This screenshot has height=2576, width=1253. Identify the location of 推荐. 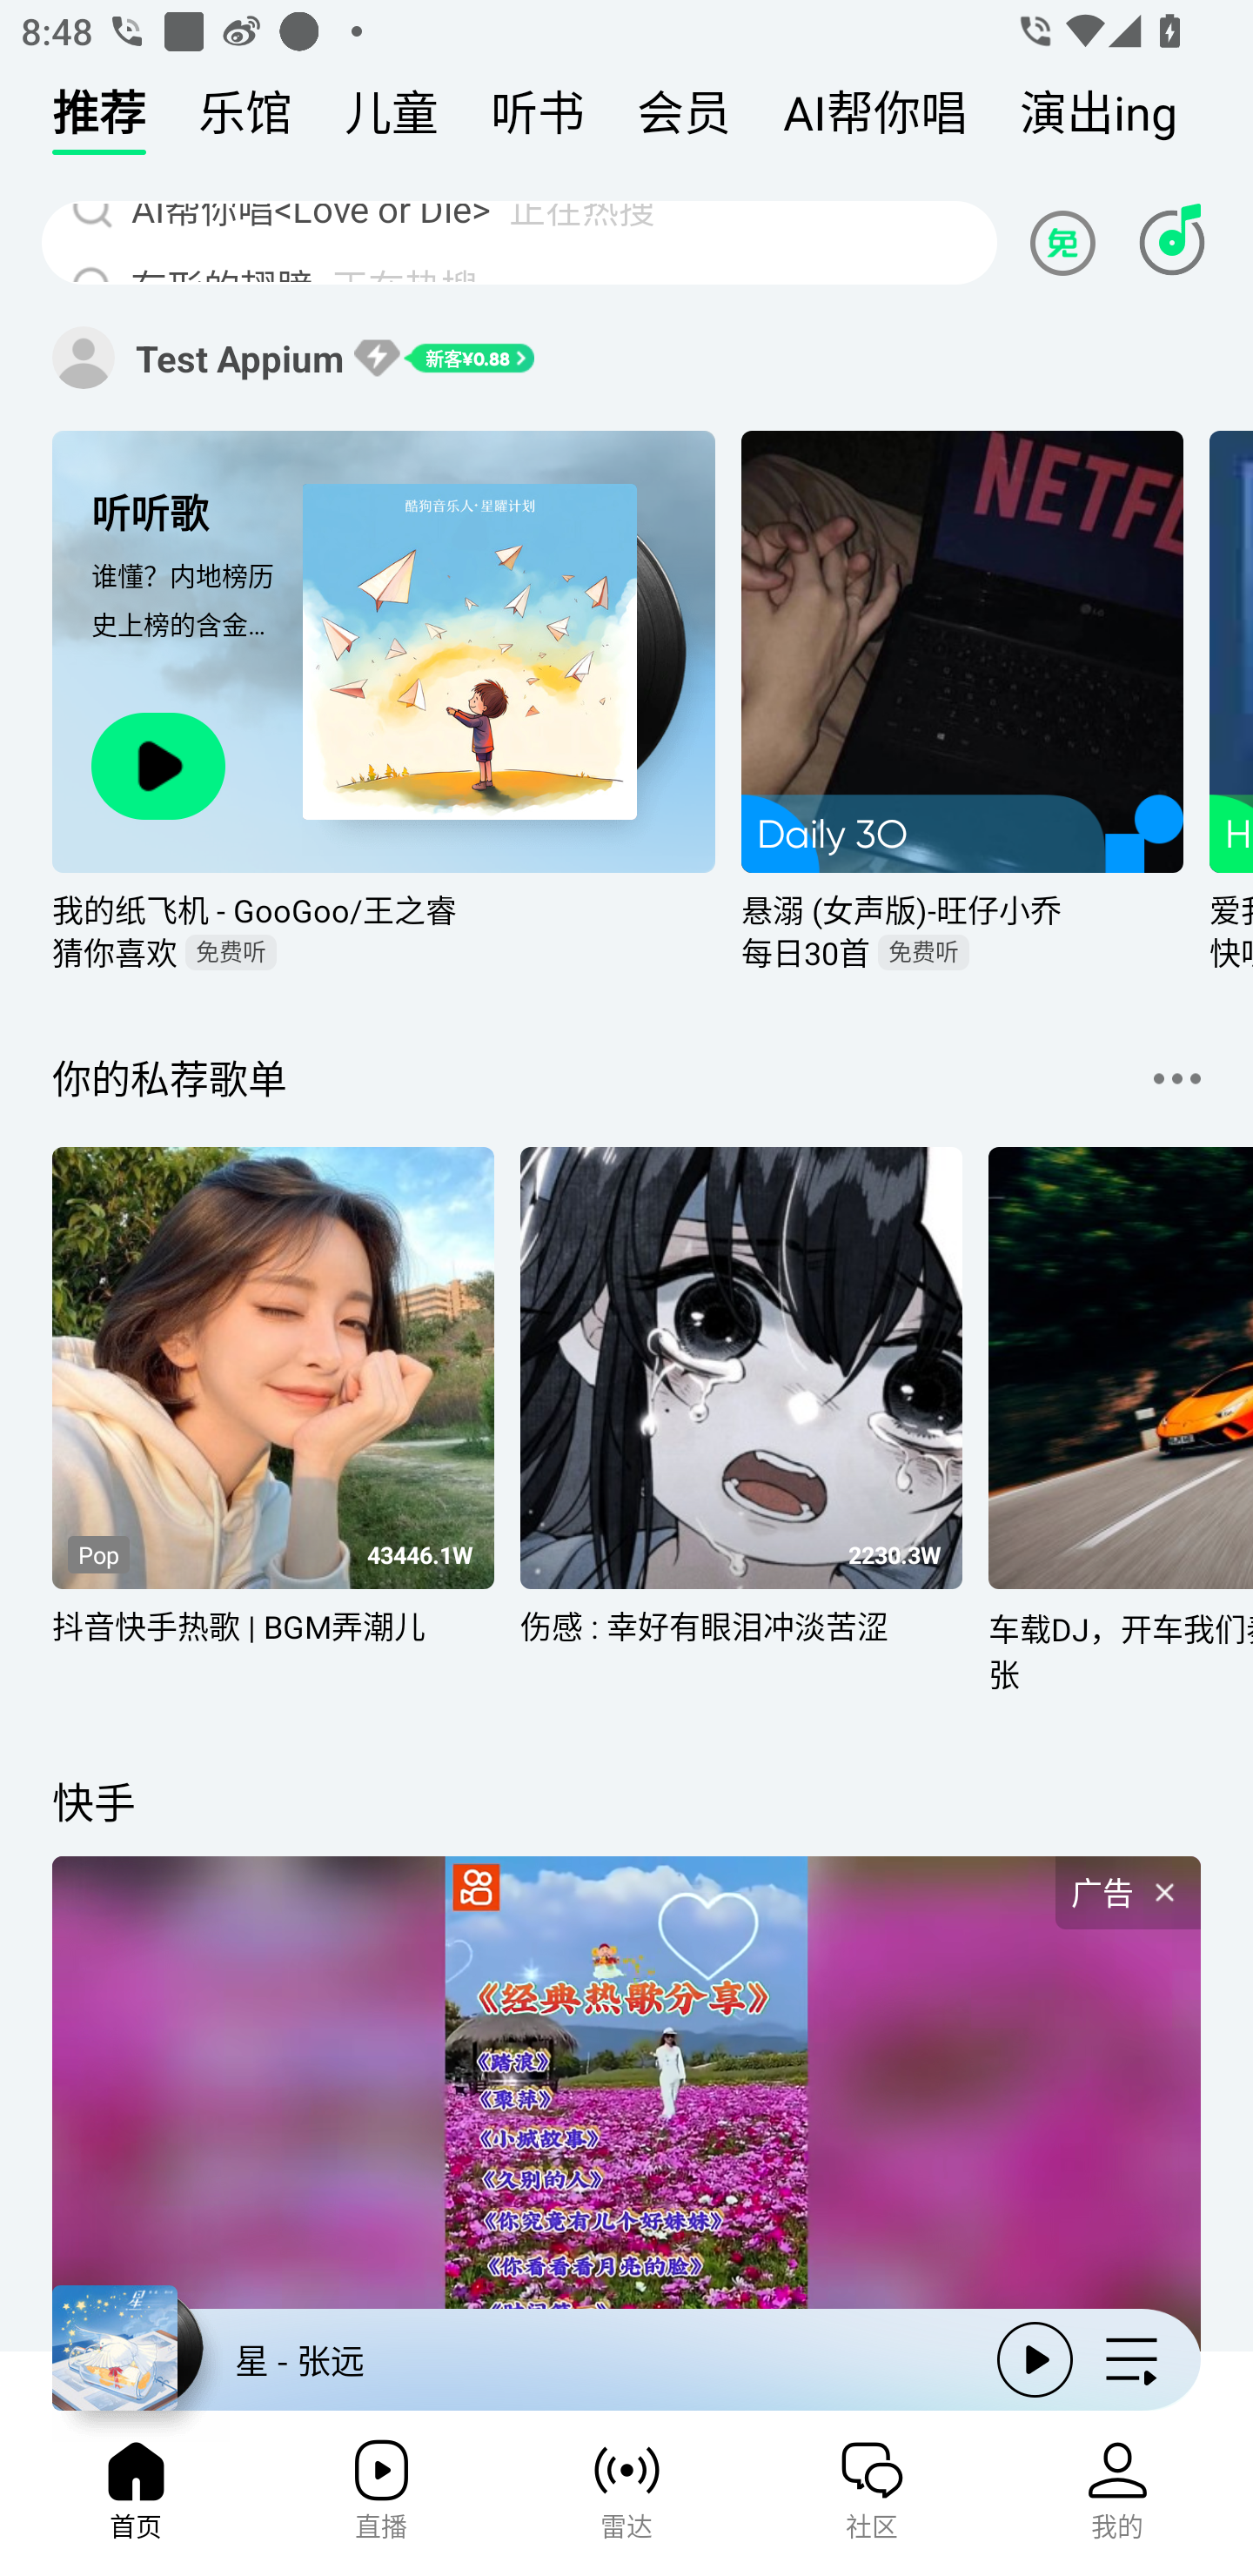
(99, 120).